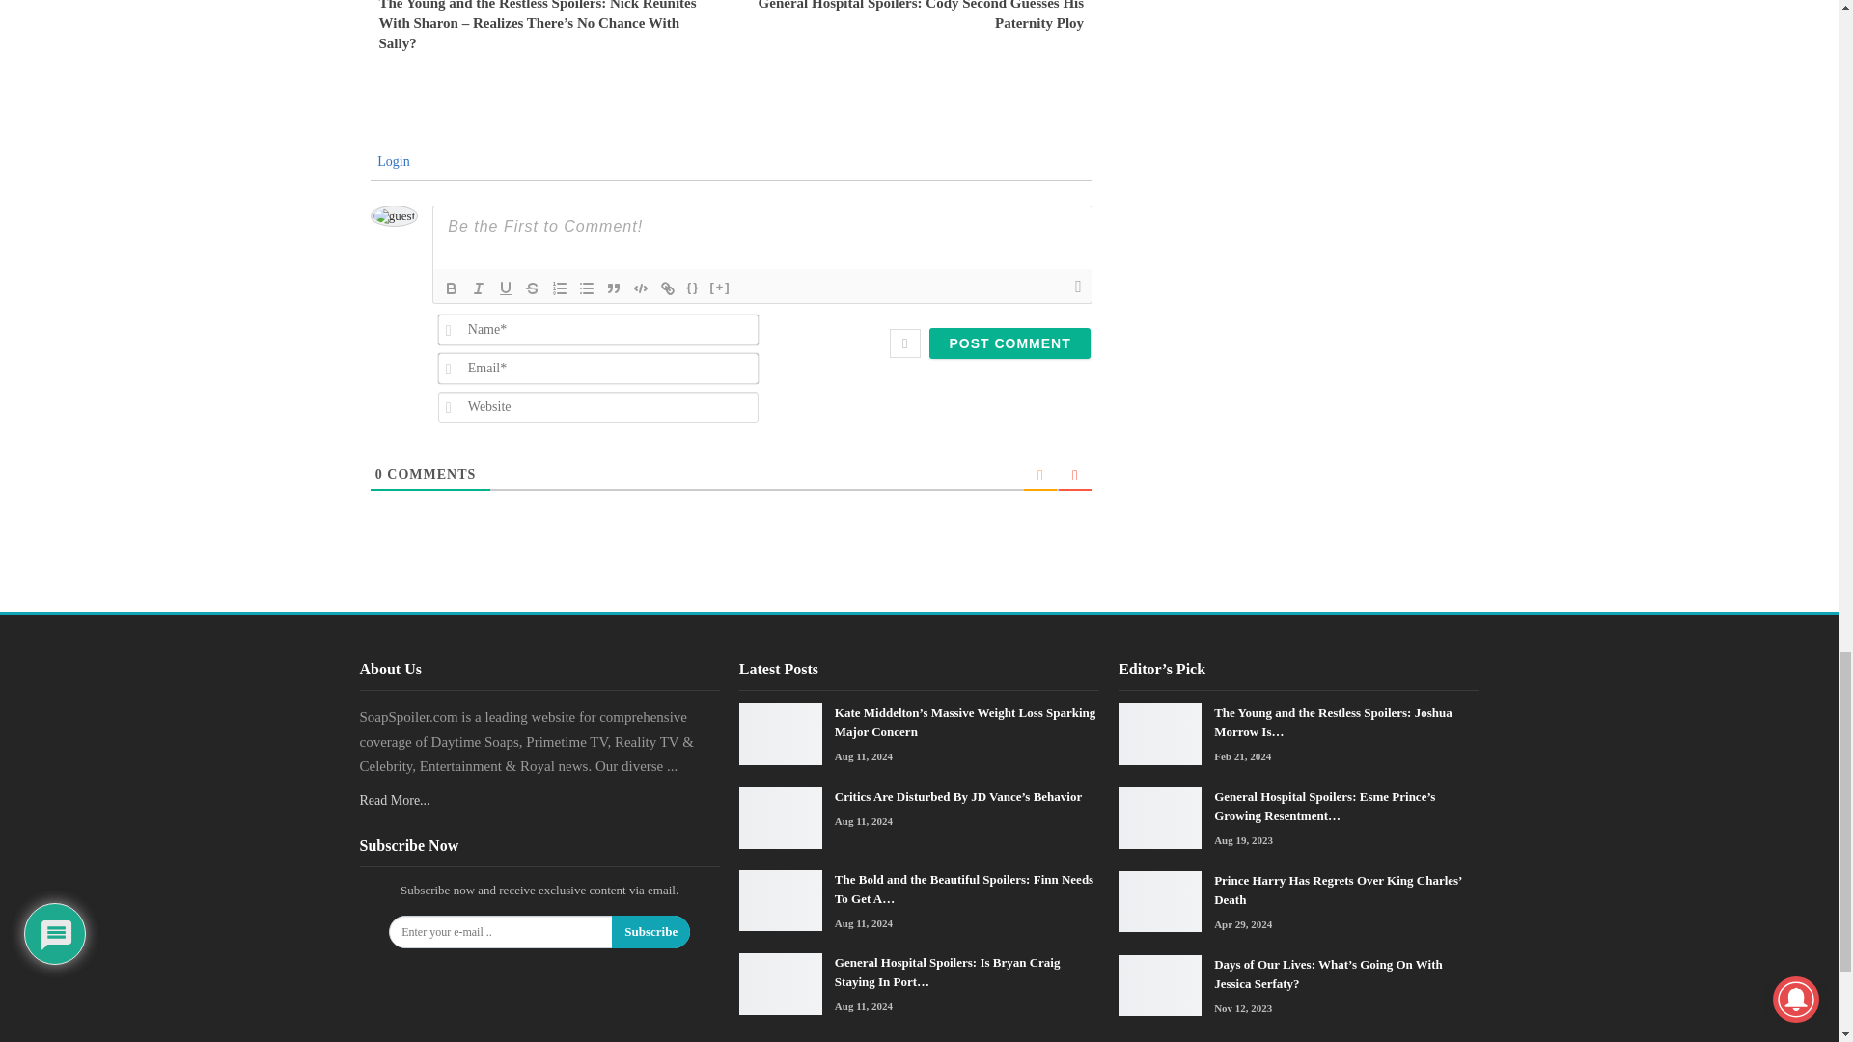 This screenshot has height=1042, width=1853. Describe the element at coordinates (451, 288) in the screenshot. I see `Bold` at that location.